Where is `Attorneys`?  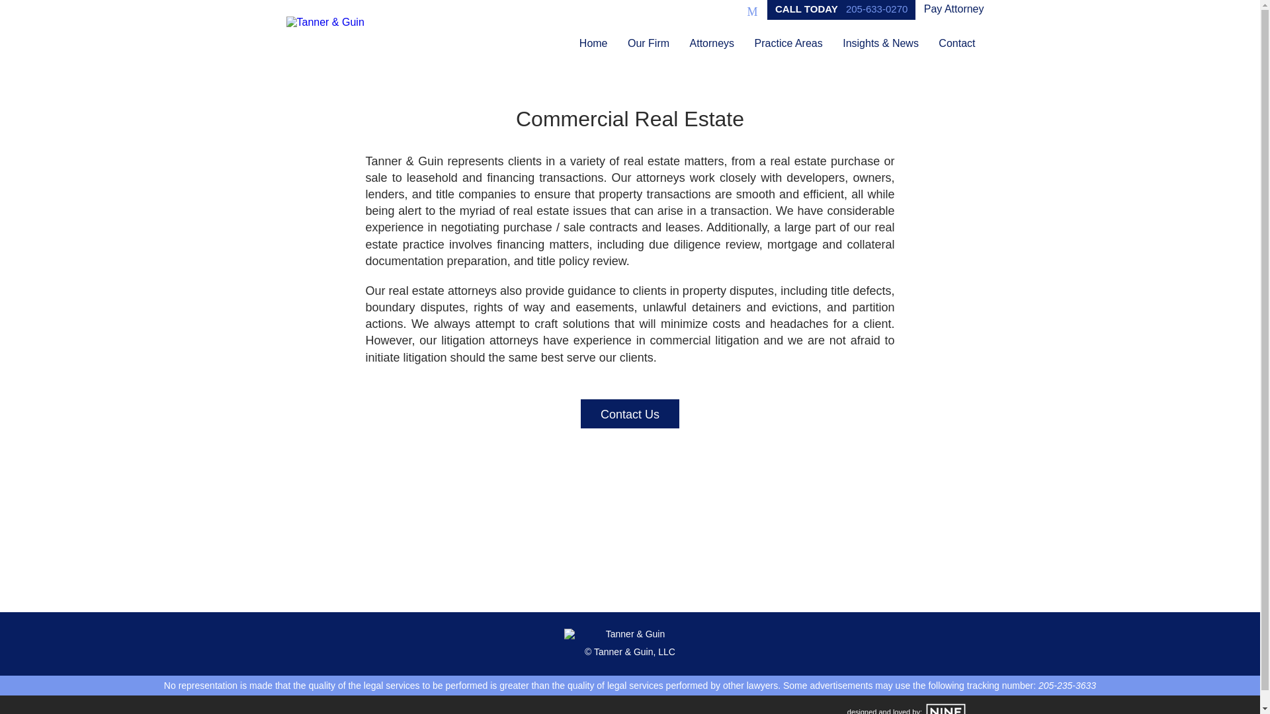
Attorneys is located at coordinates (712, 43).